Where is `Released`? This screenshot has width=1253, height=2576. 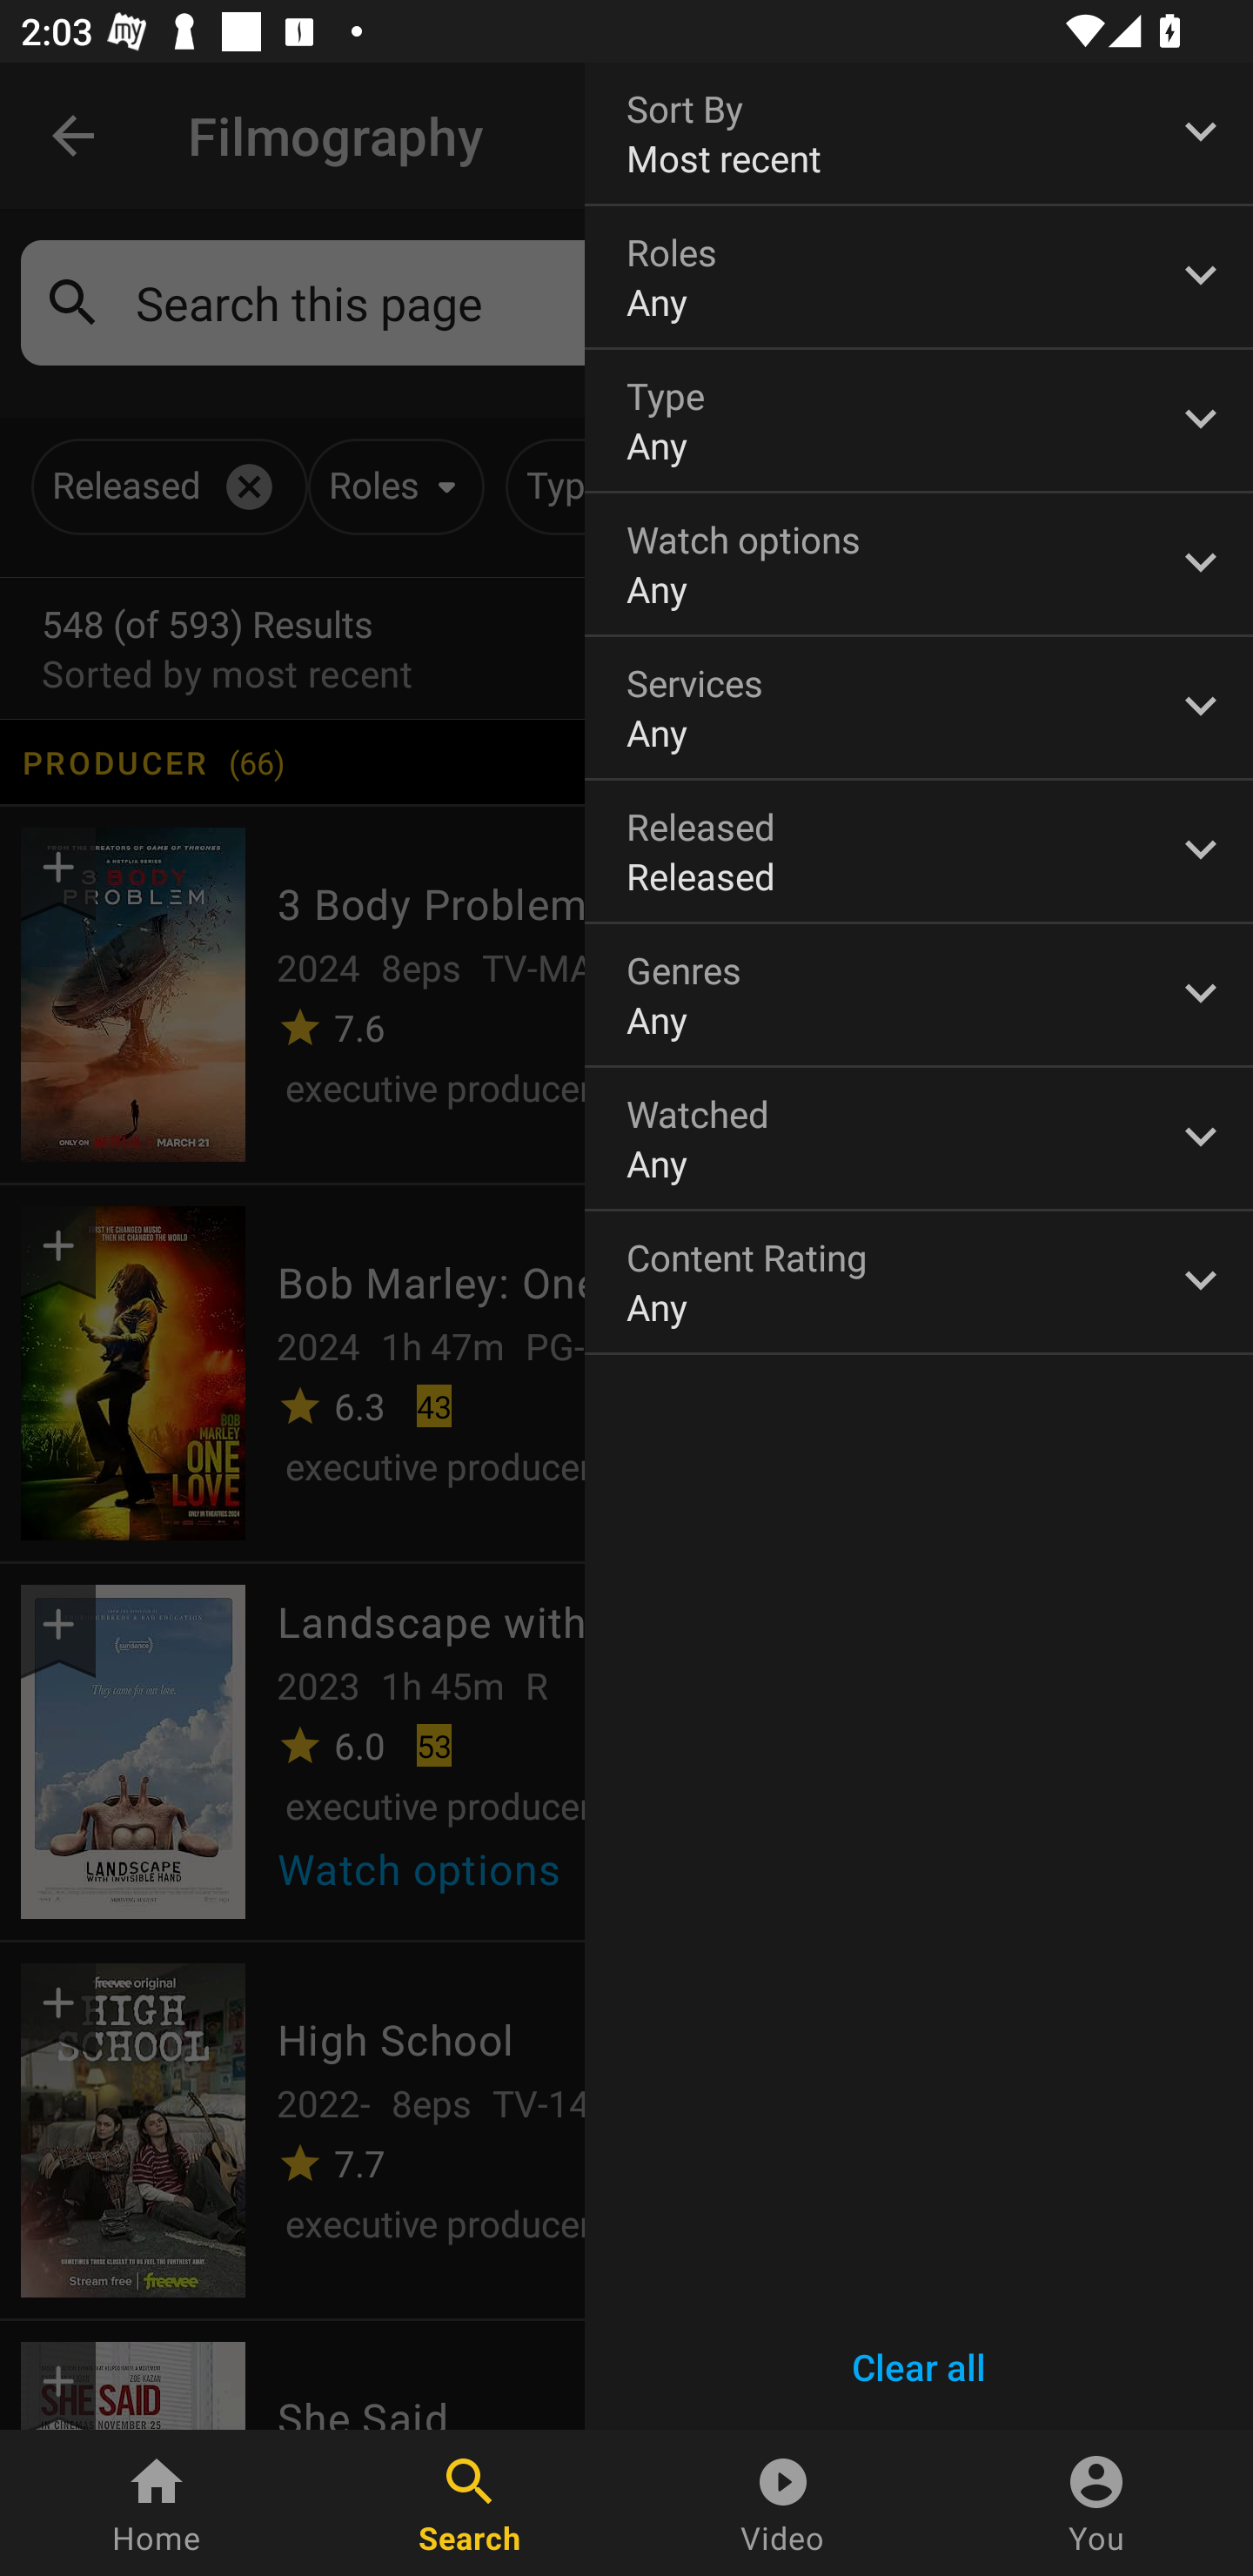
Released is located at coordinates (919, 851).